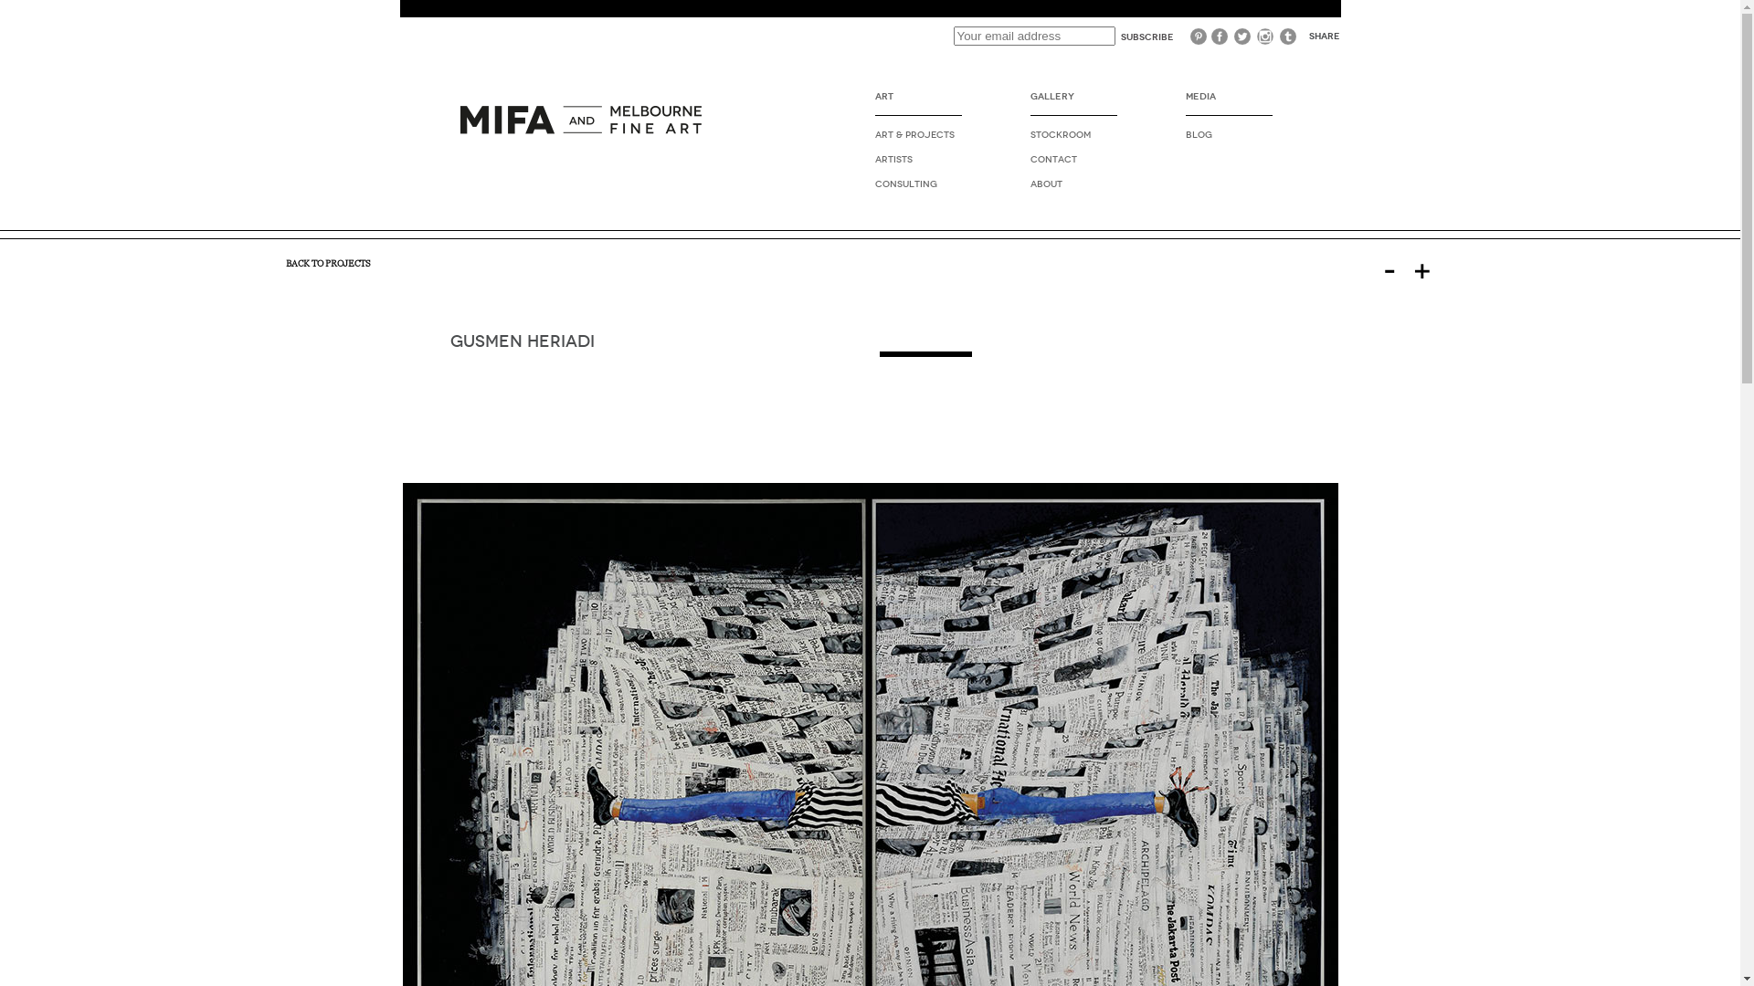 This screenshot has height=986, width=1754. I want to click on ARTISTS, so click(919, 159).